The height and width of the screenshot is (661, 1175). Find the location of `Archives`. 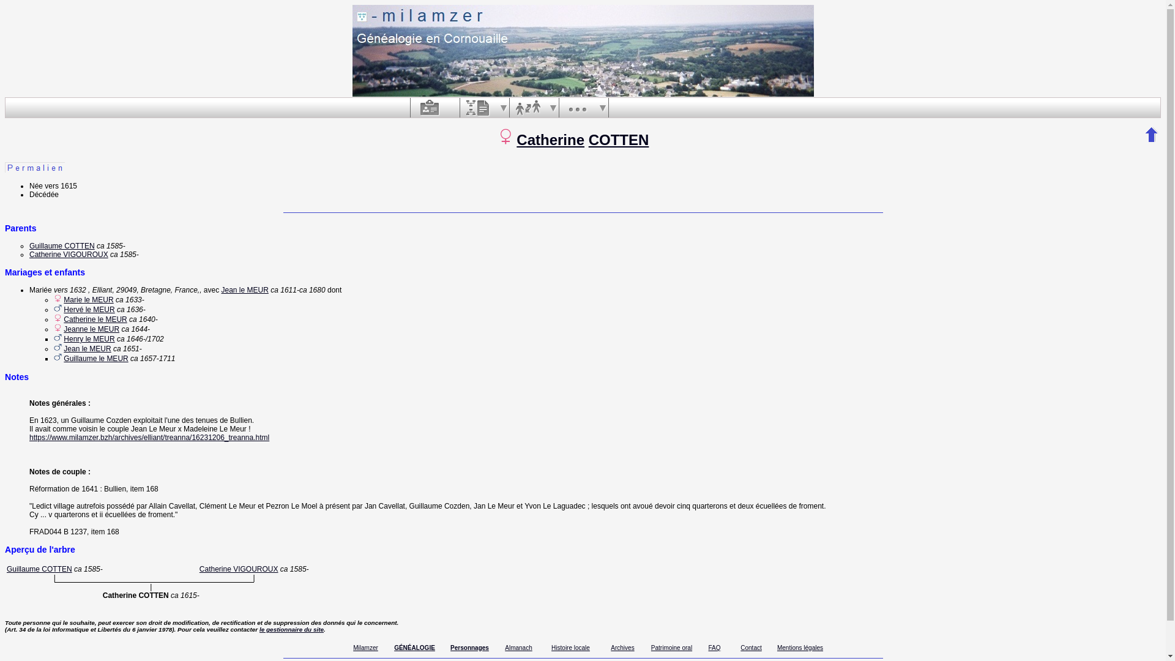

Archives is located at coordinates (622, 648).